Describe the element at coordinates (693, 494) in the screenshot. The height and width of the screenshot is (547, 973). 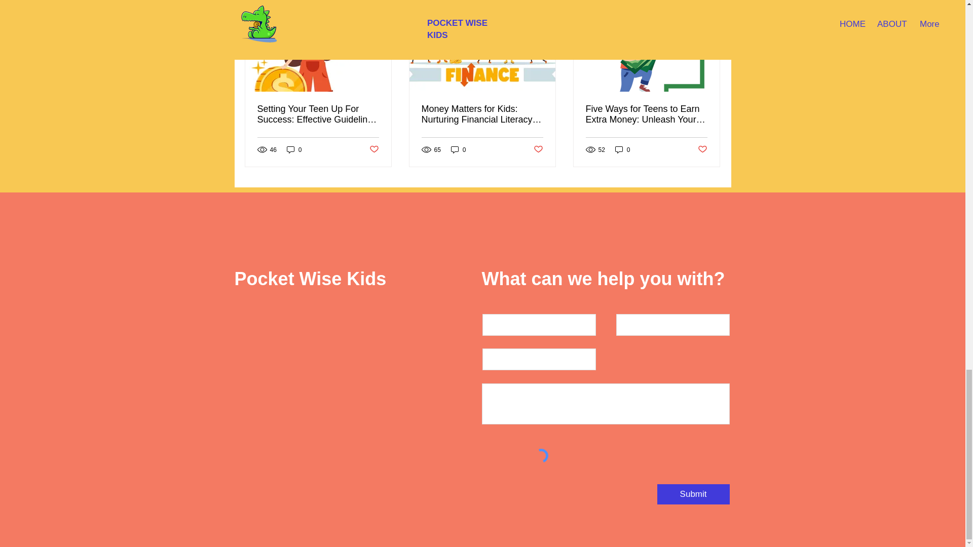
I see `Submit` at that location.